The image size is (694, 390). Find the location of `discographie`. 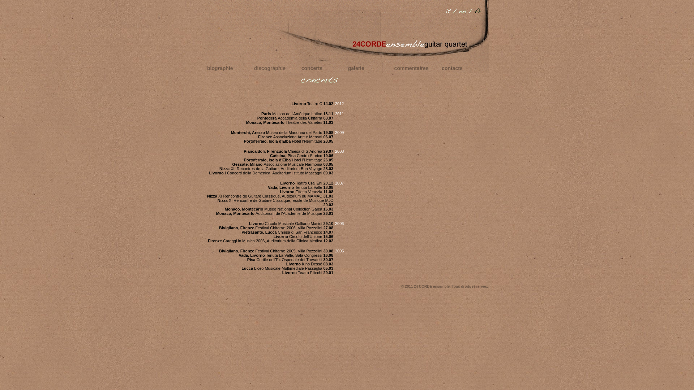

discographie is located at coordinates (270, 68).